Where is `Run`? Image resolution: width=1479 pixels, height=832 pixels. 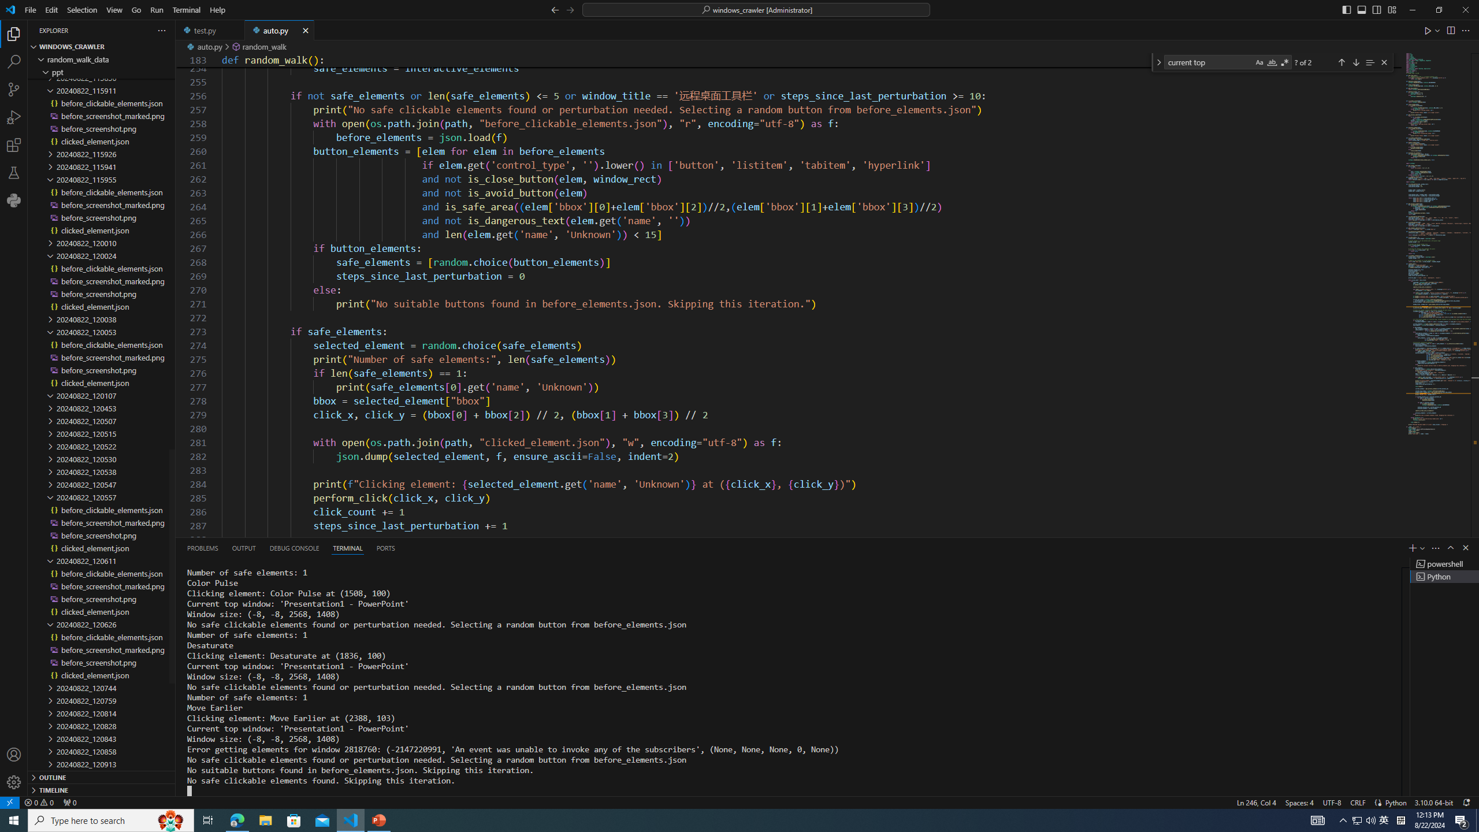
Run is located at coordinates (156, 10).